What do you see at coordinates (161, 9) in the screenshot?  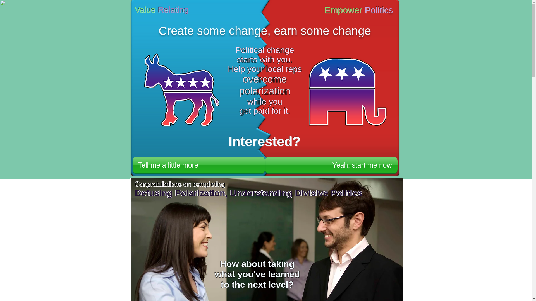 I see `Value Relating` at bounding box center [161, 9].